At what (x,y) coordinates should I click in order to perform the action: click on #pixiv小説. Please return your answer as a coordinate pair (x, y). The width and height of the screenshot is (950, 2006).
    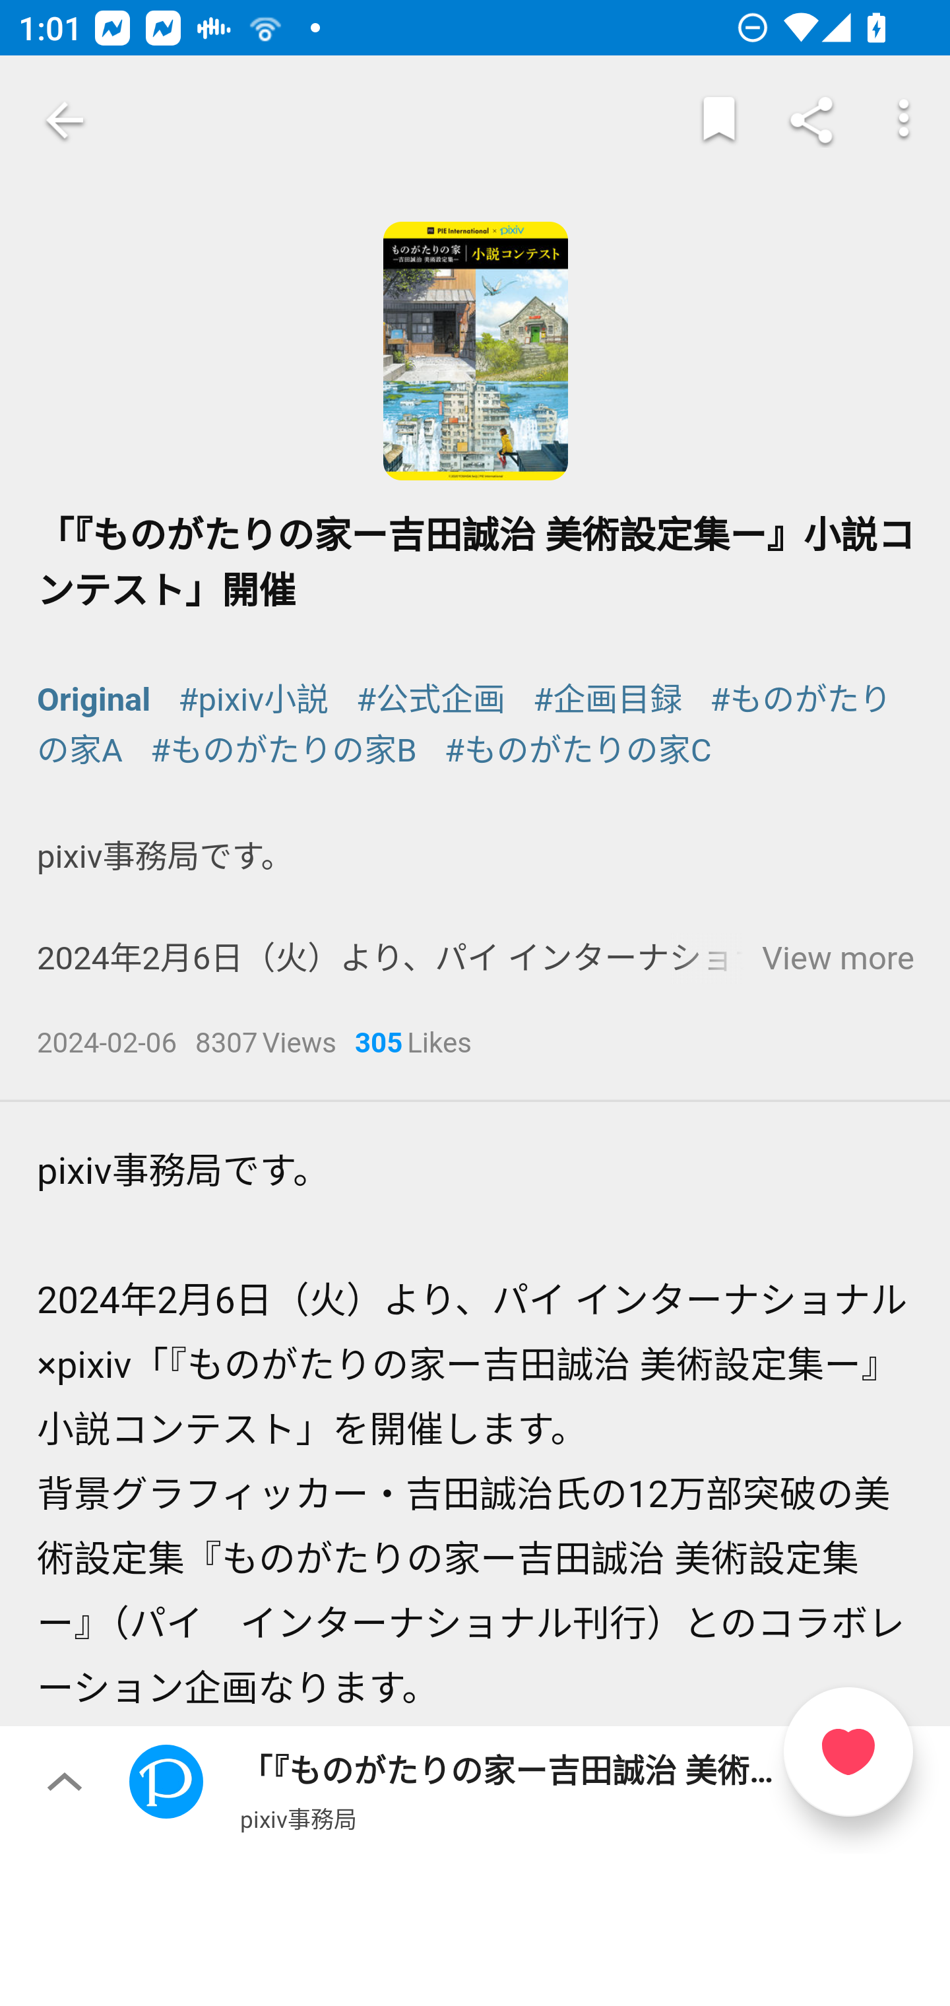
    Looking at the image, I should click on (253, 699).